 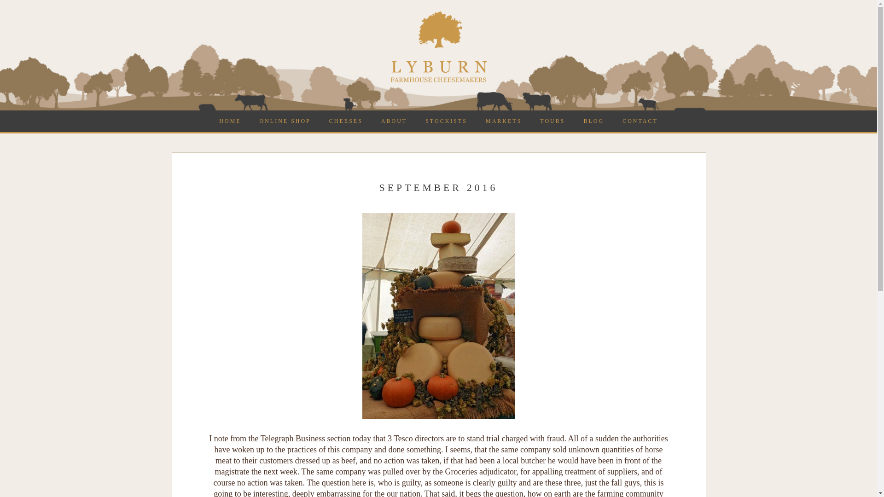 What do you see at coordinates (230, 121) in the screenshot?
I see `Home` at bounding box center [230, 121].